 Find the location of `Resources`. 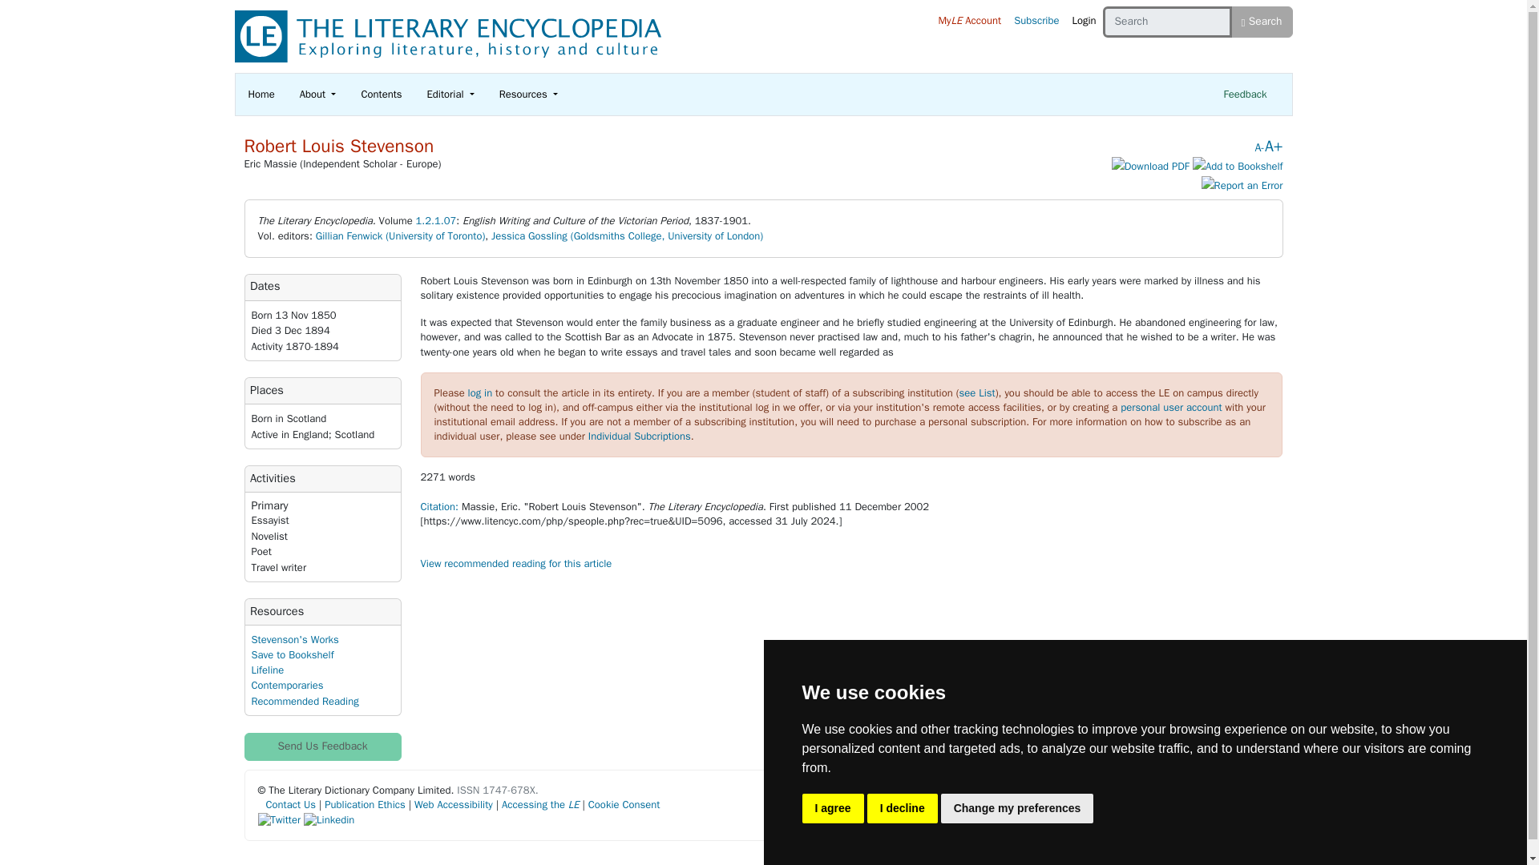

Resources is located at coordinates (528, 95).